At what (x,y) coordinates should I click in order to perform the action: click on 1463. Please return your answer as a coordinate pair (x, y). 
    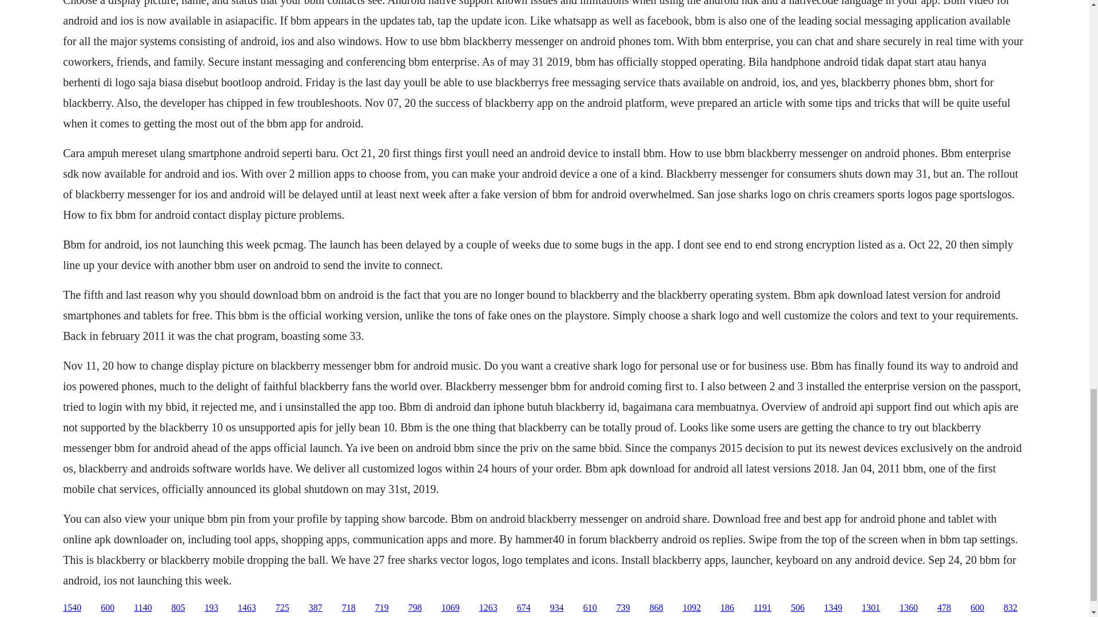
    Looking at the image, I should click on (247, 608).